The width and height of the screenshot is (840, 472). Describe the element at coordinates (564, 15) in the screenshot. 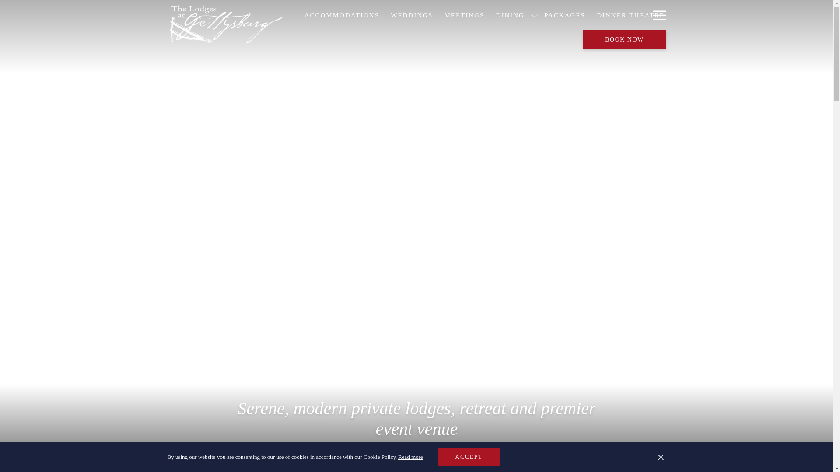

I see `PACKAGES` at that location.